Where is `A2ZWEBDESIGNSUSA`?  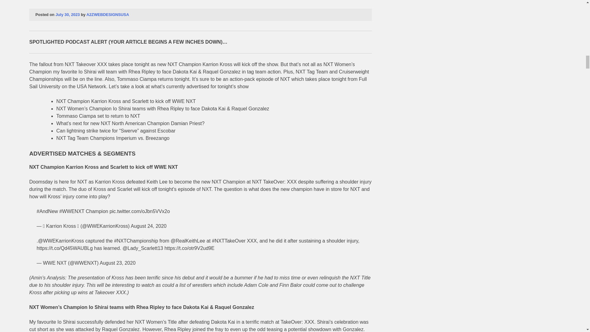 A2ZWEBDESIGNSUSA is located at coordinates (108, 14).